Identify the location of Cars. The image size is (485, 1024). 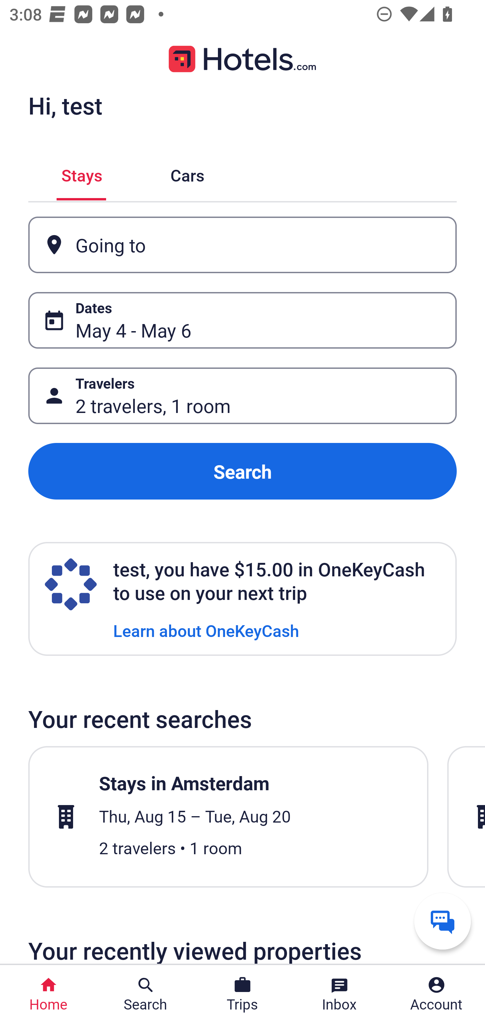
(187, 173).